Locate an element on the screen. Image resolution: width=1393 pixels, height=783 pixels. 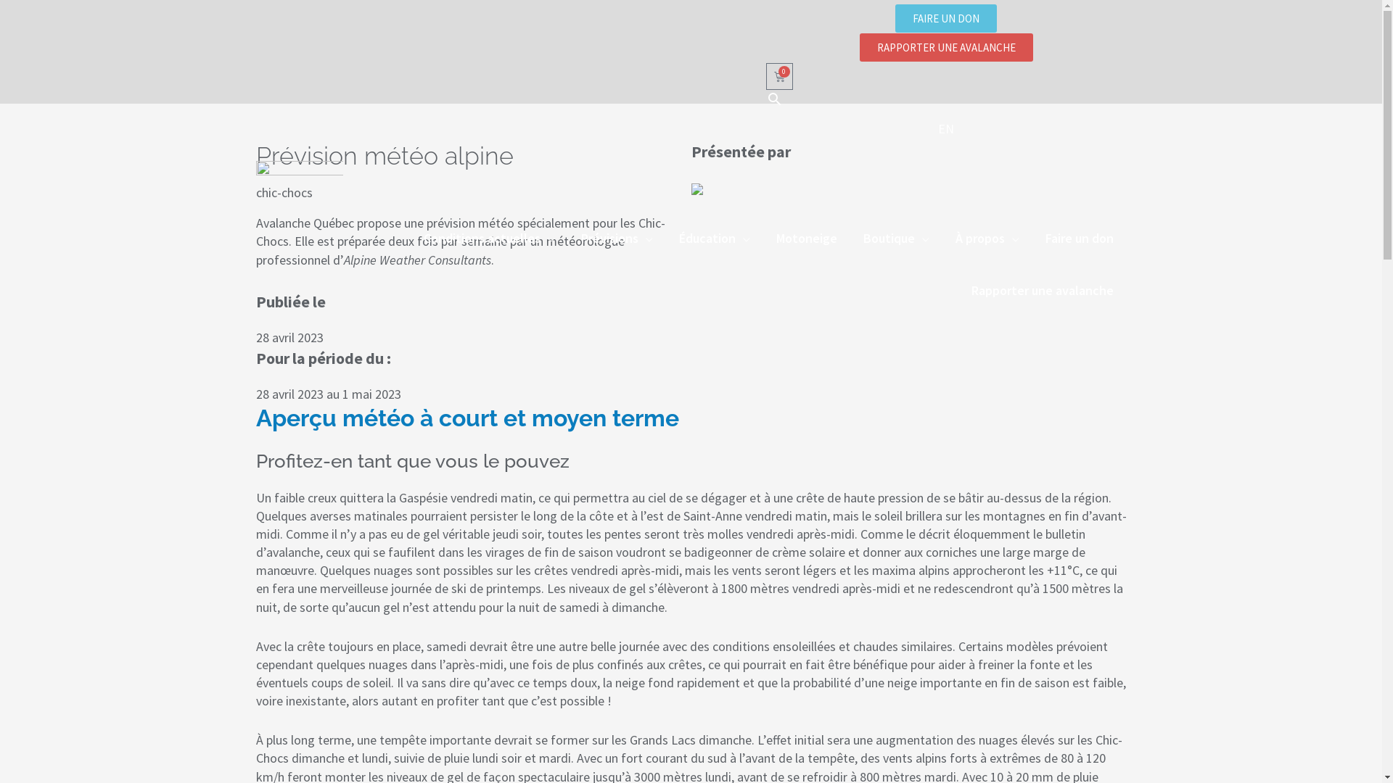
FAIRE UN DON is located at coordinates (946, 19).